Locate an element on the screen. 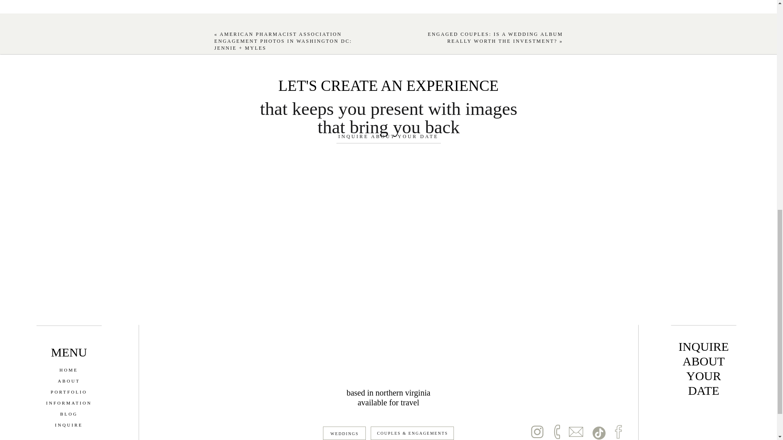 This screenshot has height=440, width=783. LET'S CREATE AN EXPERIENCE is located at coordinates (388, 87).